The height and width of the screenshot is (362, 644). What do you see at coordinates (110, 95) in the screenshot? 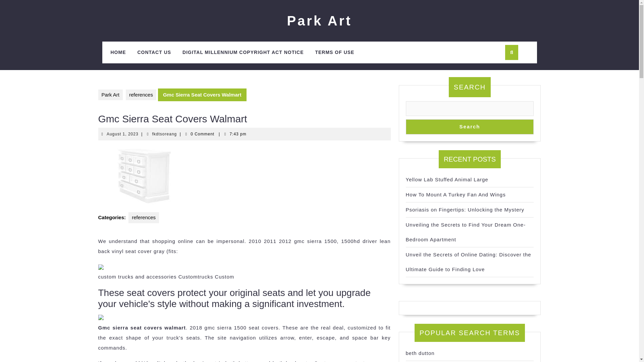
I see `Park Art` at bounding box center [110, 95].